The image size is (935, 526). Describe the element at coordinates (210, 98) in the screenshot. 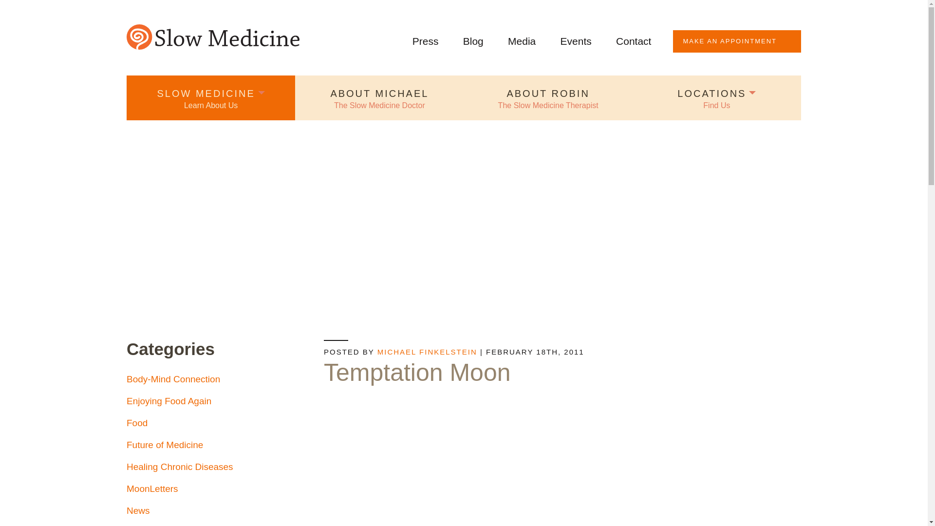

I see `SLOW MEDICINE` at that location.